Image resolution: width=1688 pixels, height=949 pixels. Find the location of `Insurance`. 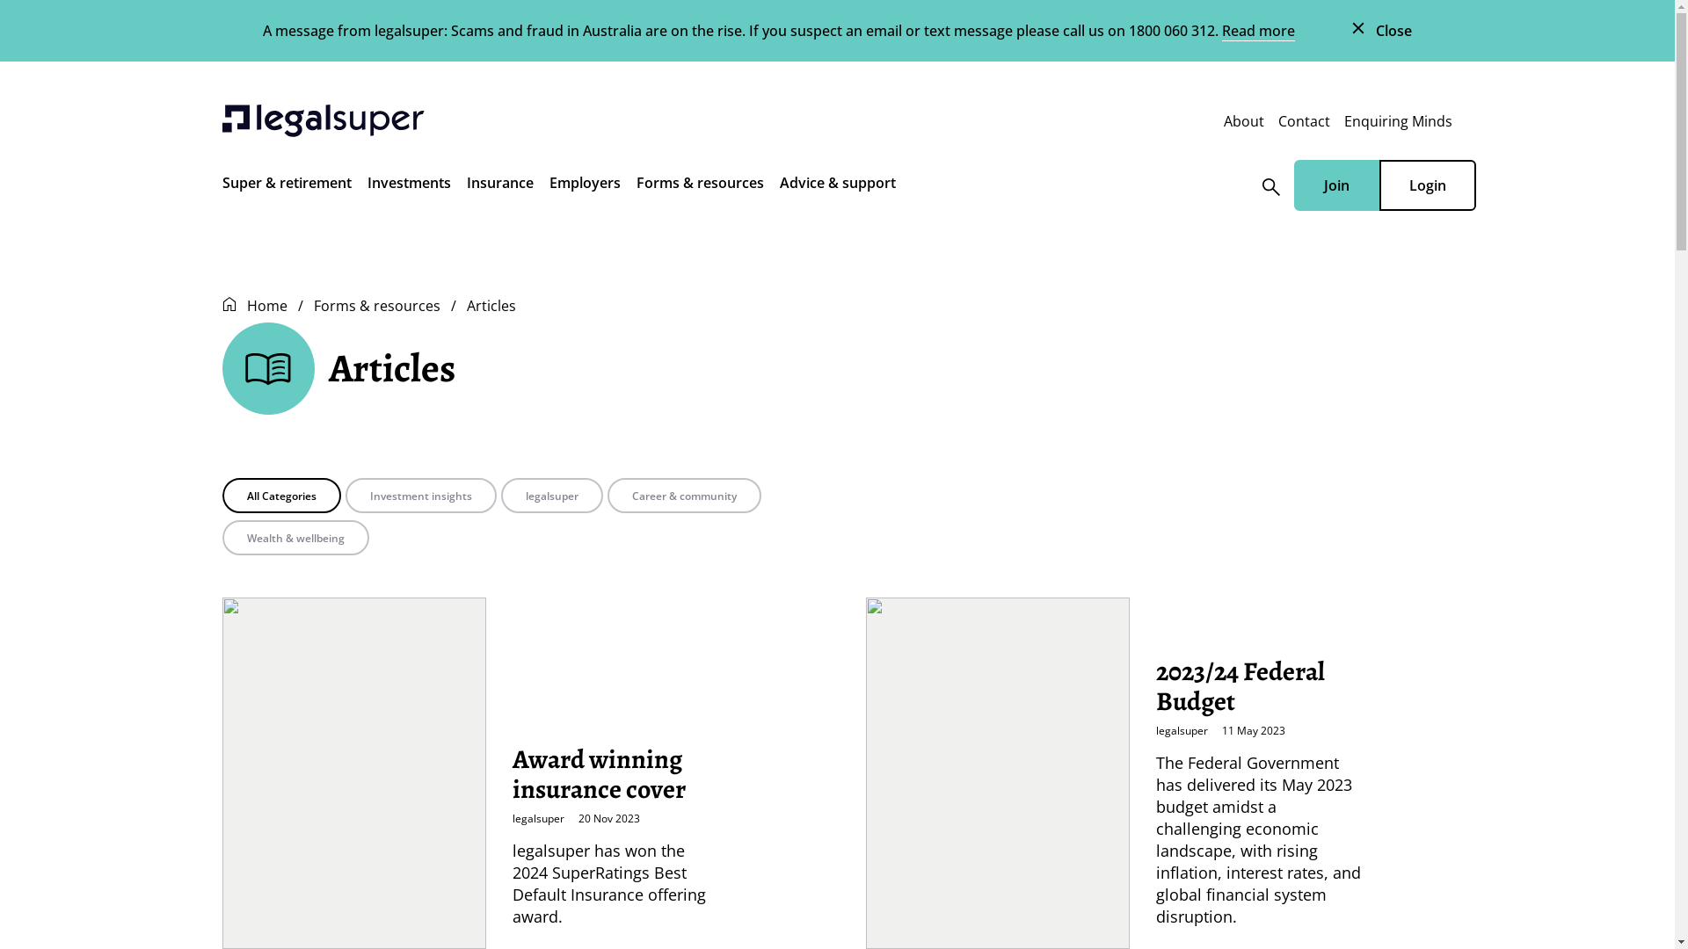

Insurance is located at coordinates (499, 186).